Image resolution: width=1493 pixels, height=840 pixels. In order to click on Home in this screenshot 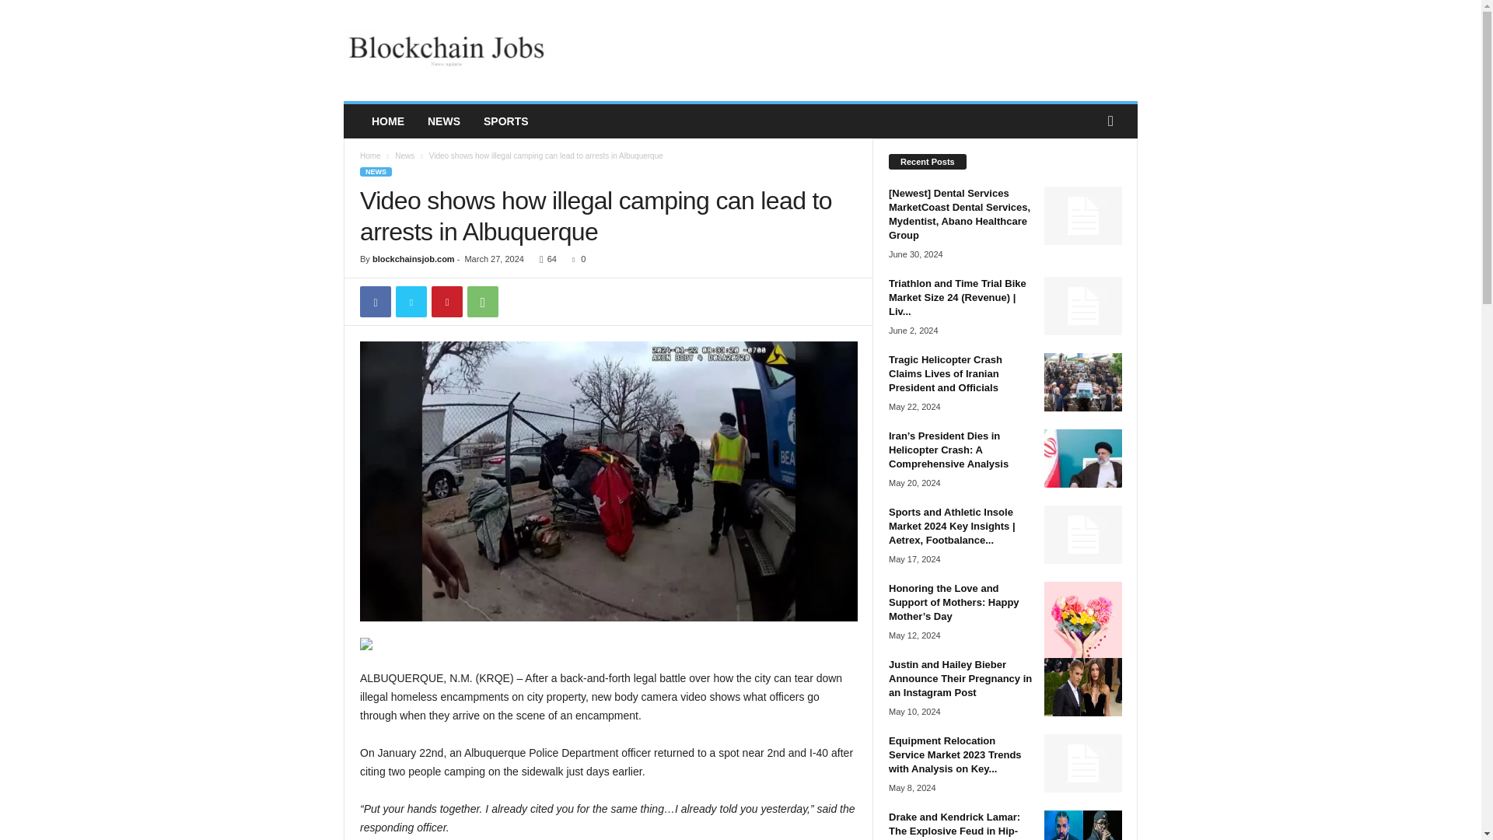, I will do `click(370, 156)`.